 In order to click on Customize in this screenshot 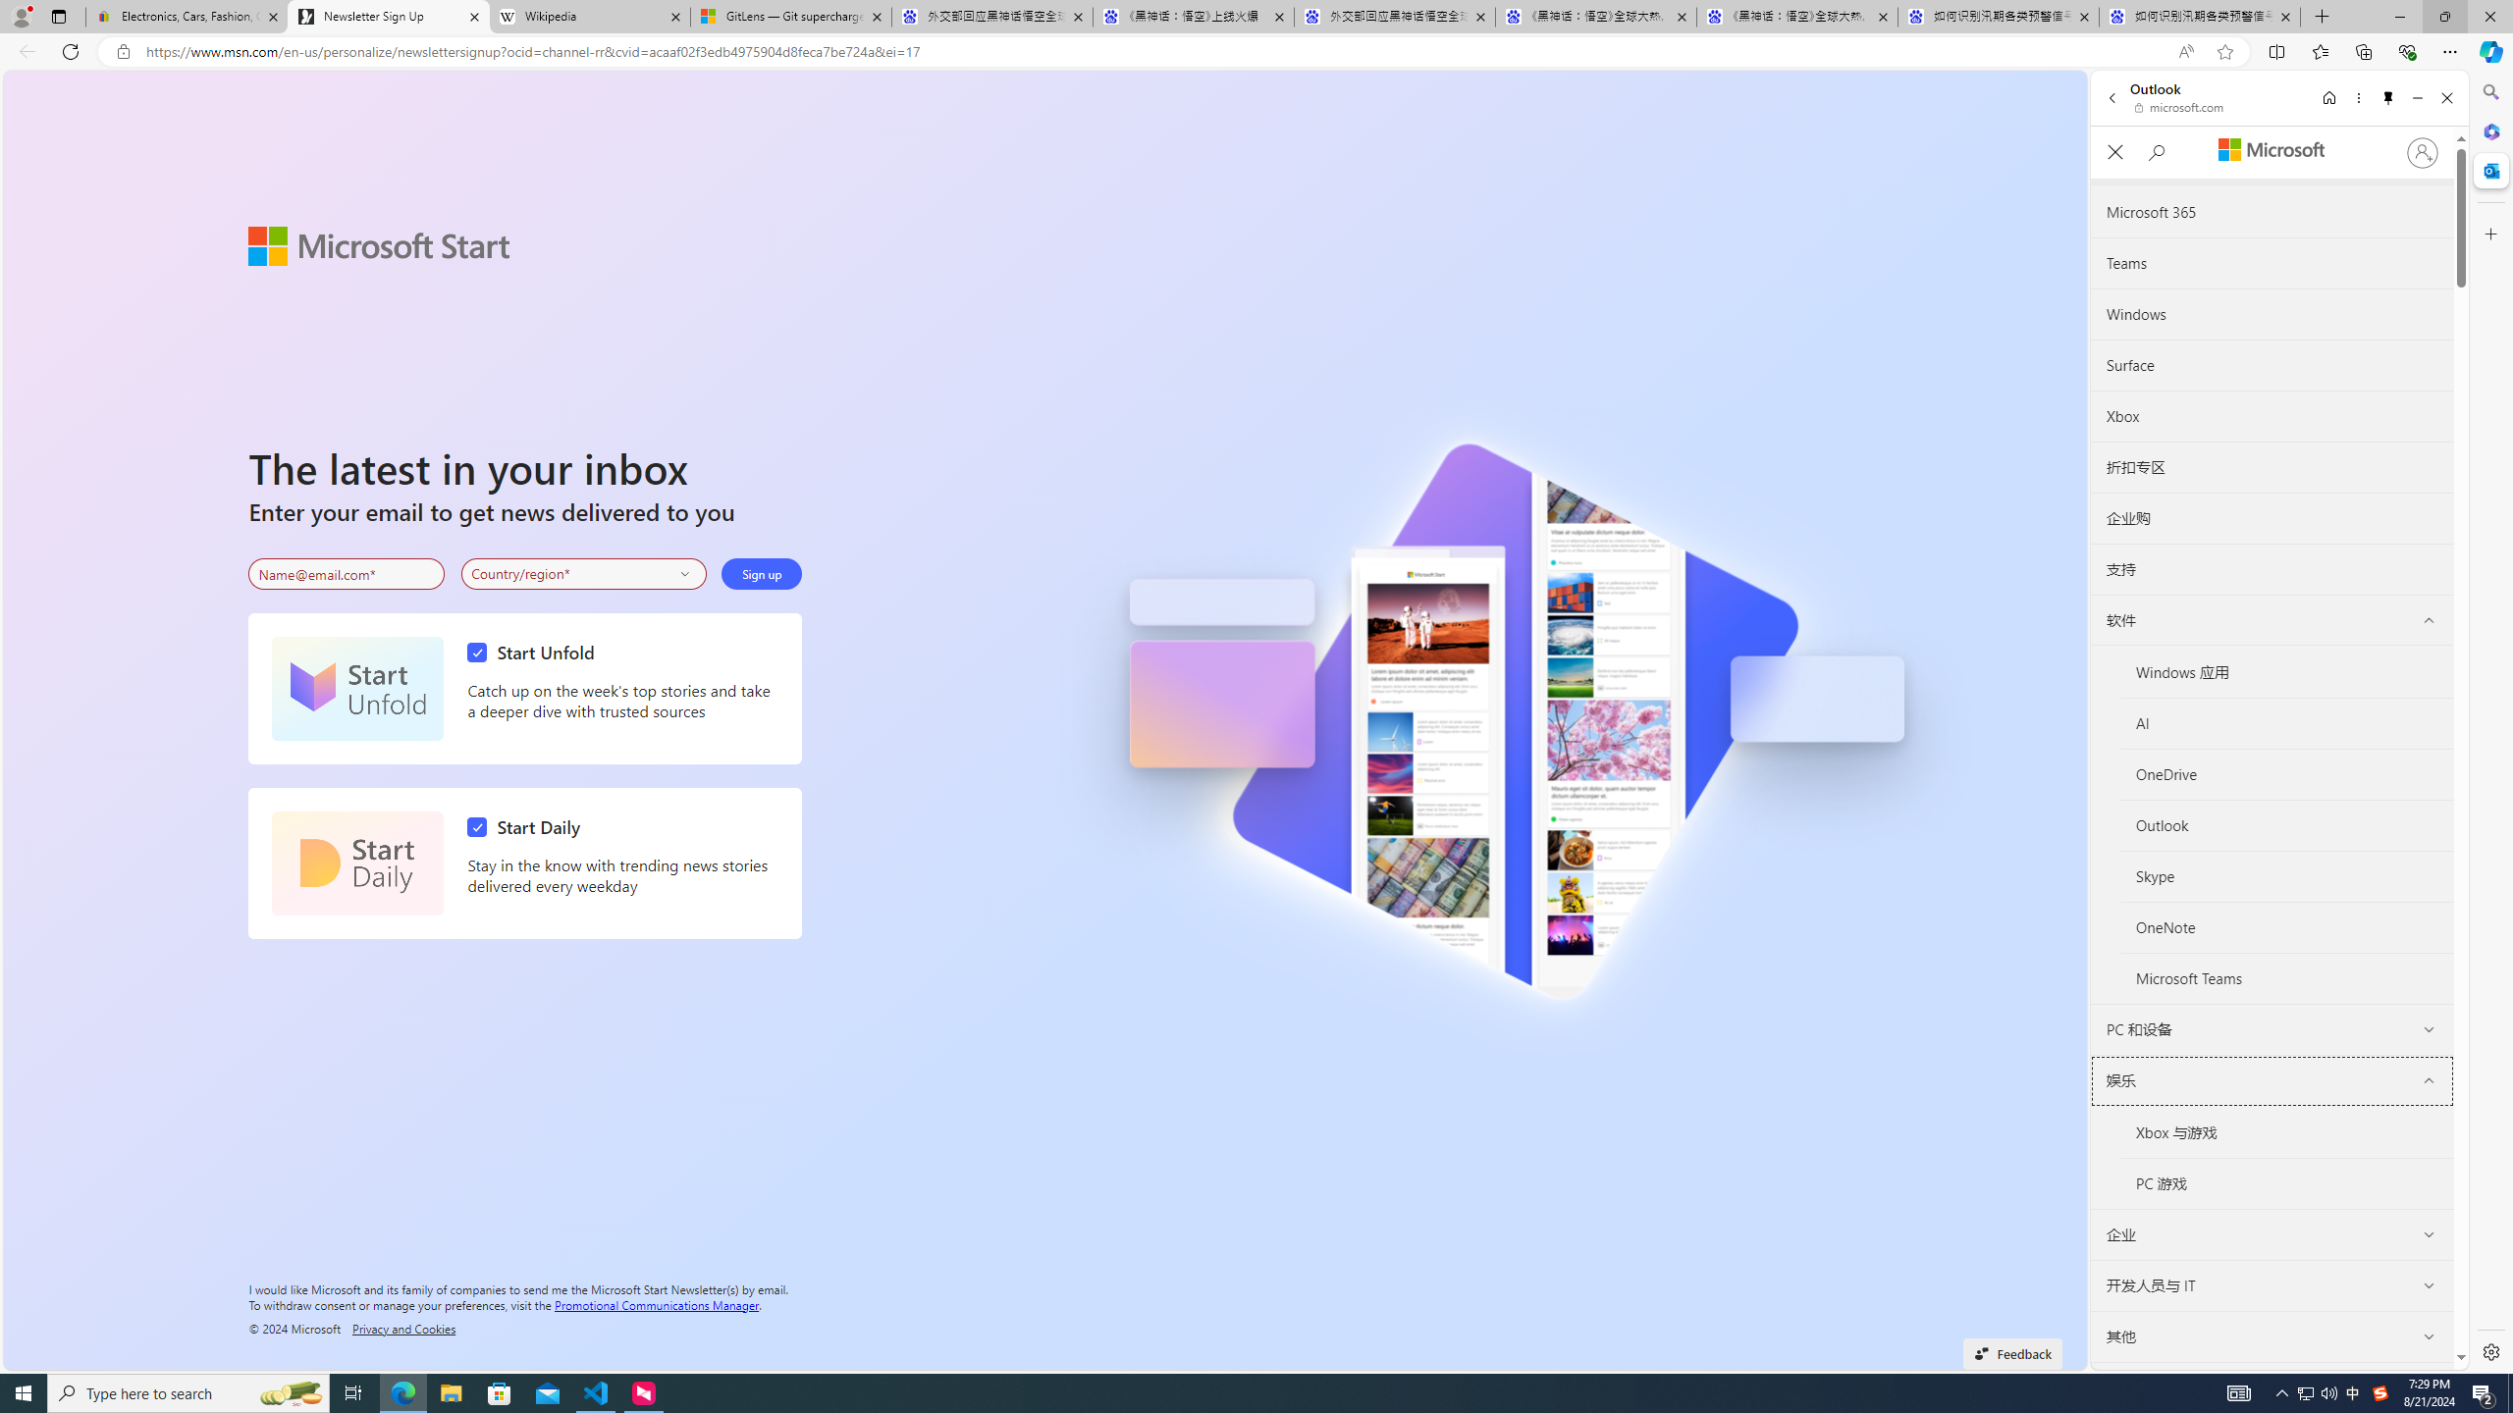, I will do `click(2489, 234)`.